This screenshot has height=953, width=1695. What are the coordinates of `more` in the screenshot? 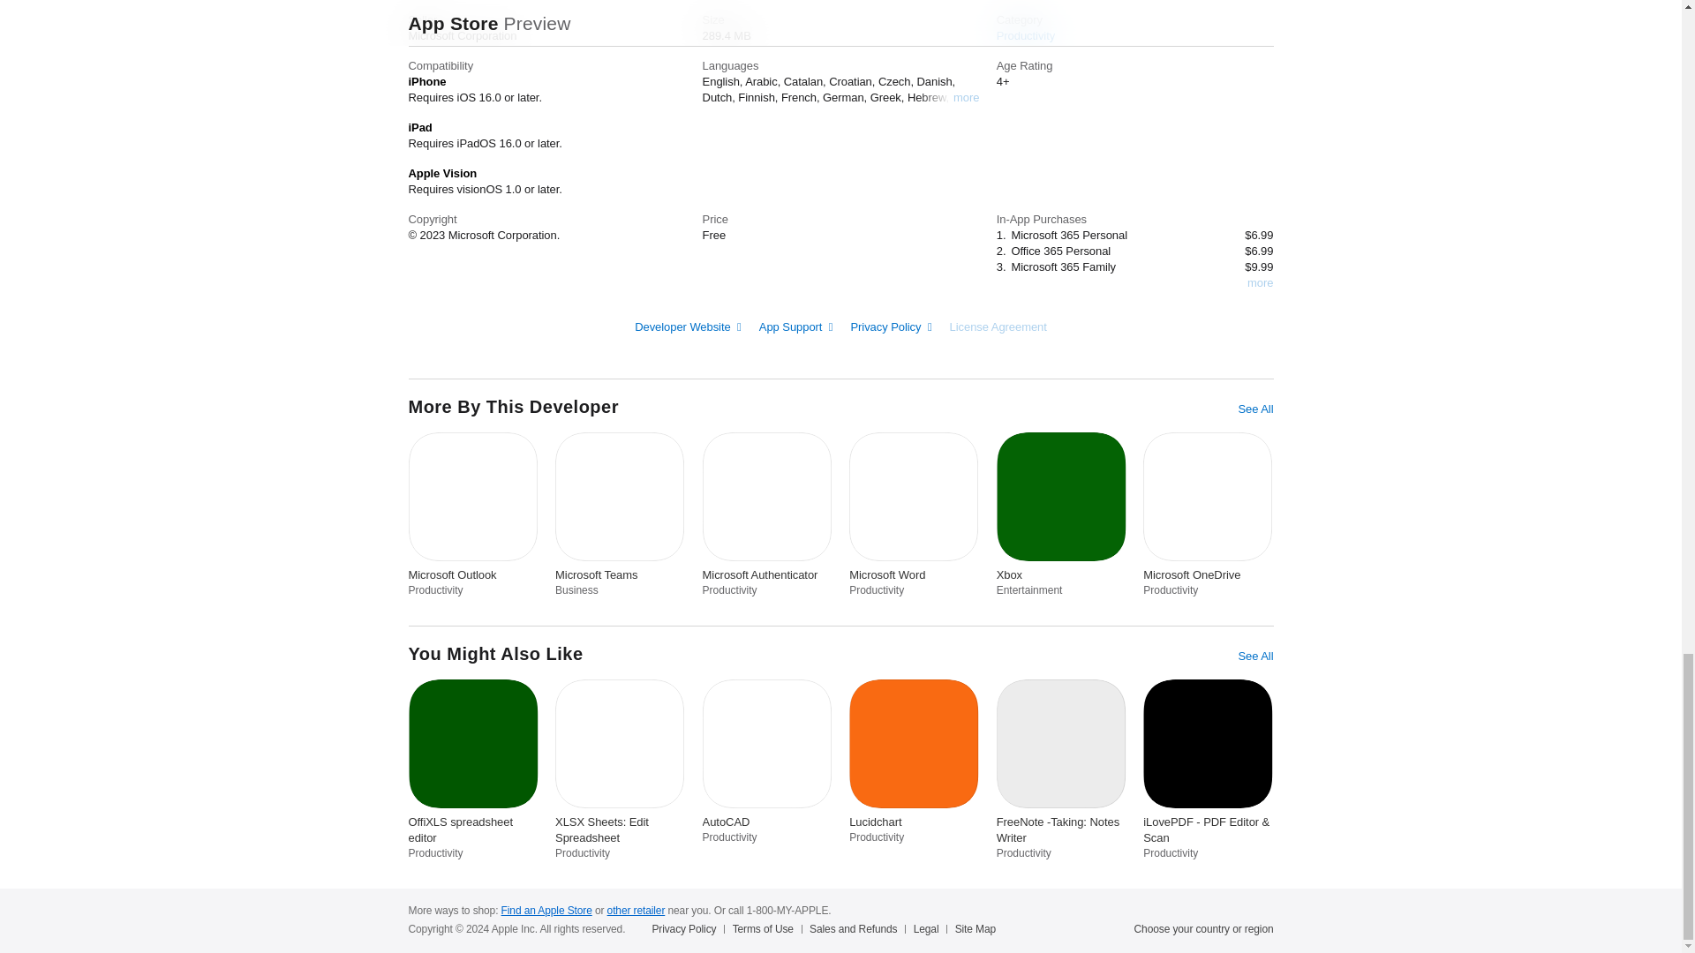 It's located at (966, 97).